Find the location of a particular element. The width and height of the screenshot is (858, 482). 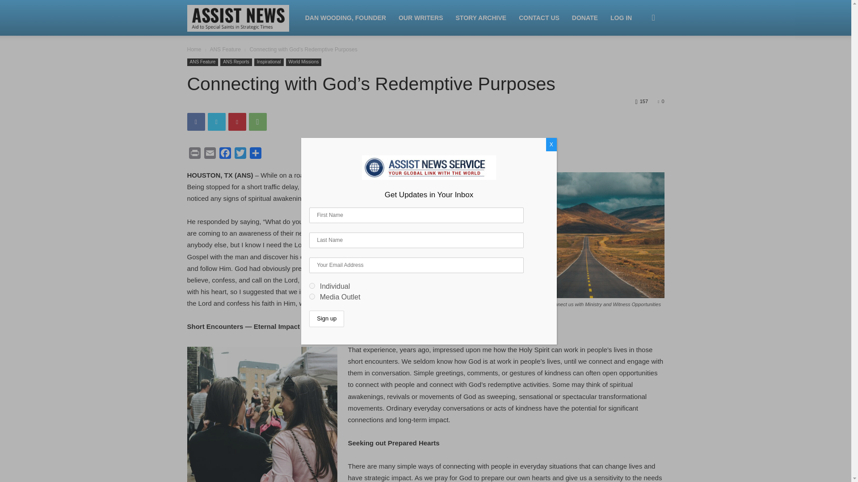

ANS Feature is located at coordinates (202, 62).